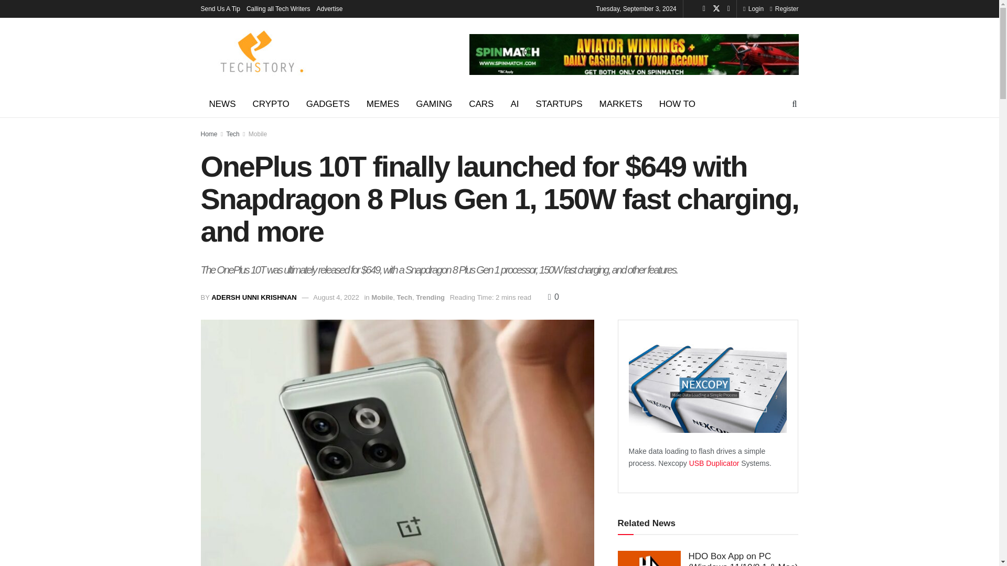  Describe the element at coordinates (715, 463) in the screenshot. I see `USB duplicator` at that location.